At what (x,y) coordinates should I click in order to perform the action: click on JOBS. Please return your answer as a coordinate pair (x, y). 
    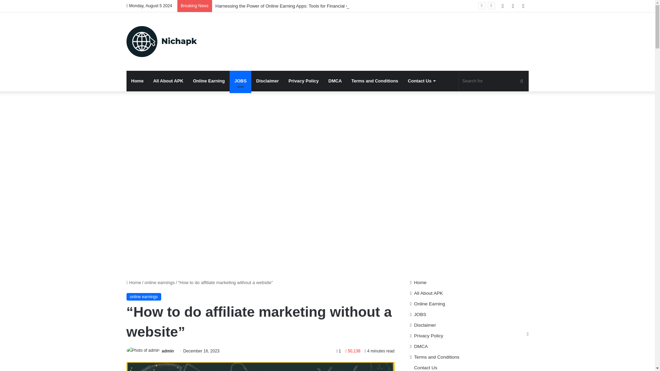
    Looking at the image, I should click on (241, 81).